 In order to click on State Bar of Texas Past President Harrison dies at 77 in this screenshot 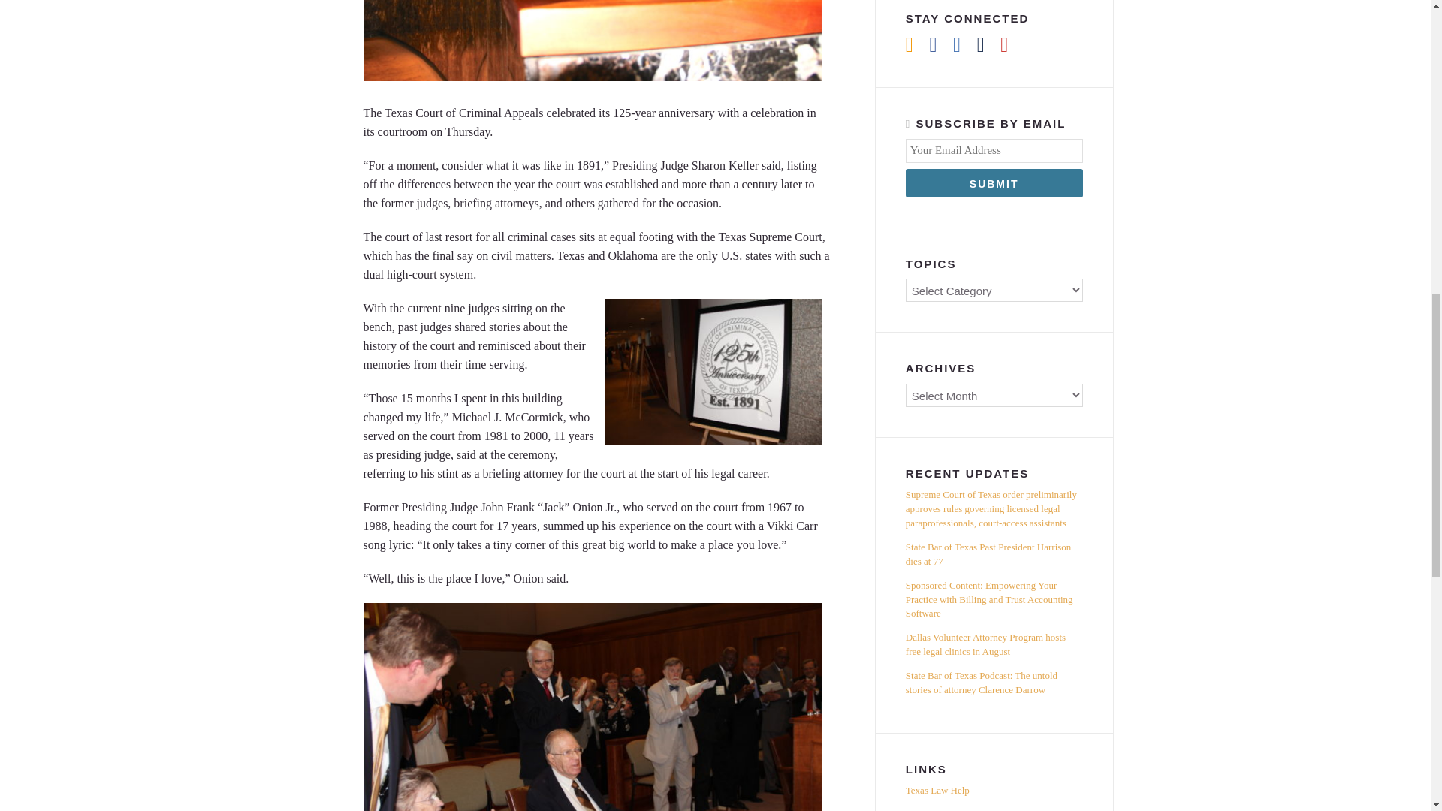, I will do `click(994, 554)`.